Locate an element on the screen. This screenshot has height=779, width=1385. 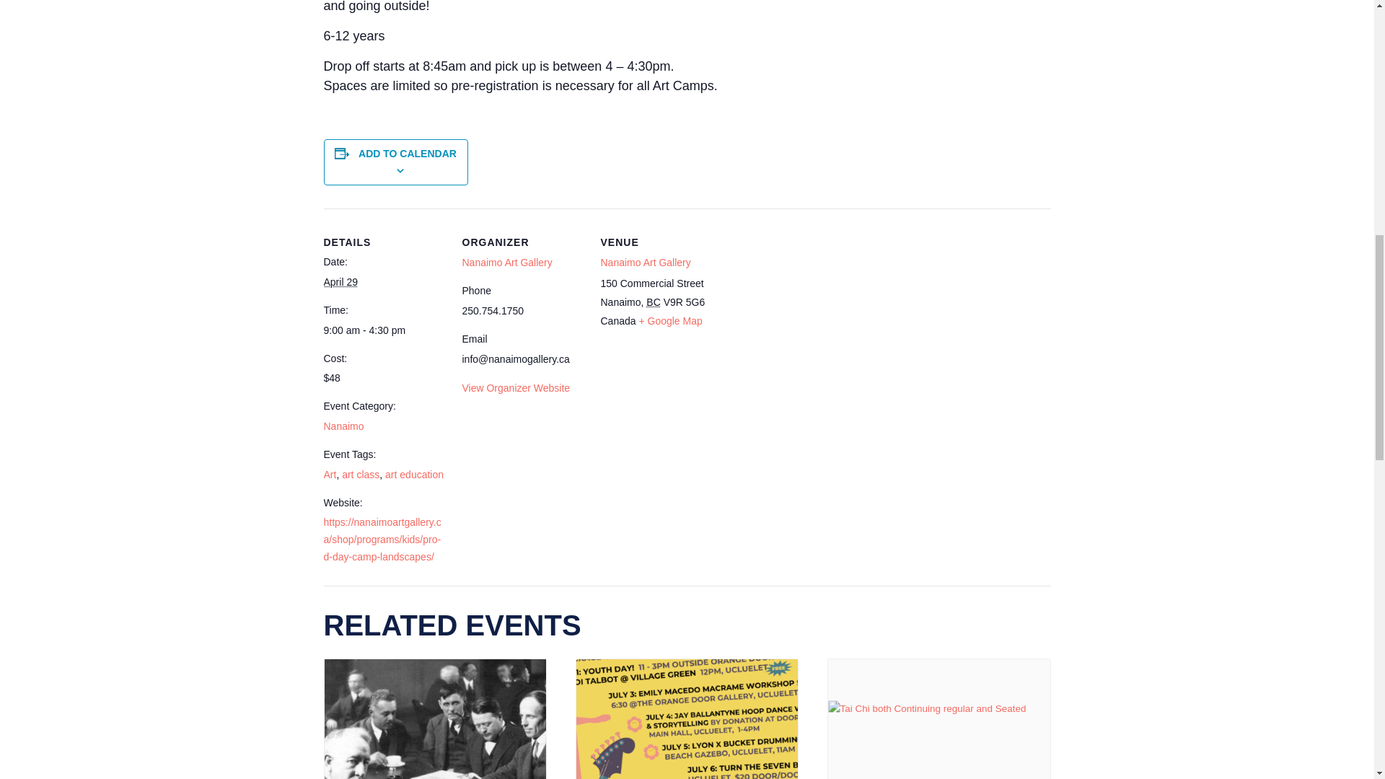
2024-04-29 is located at coordinates (384, 330).